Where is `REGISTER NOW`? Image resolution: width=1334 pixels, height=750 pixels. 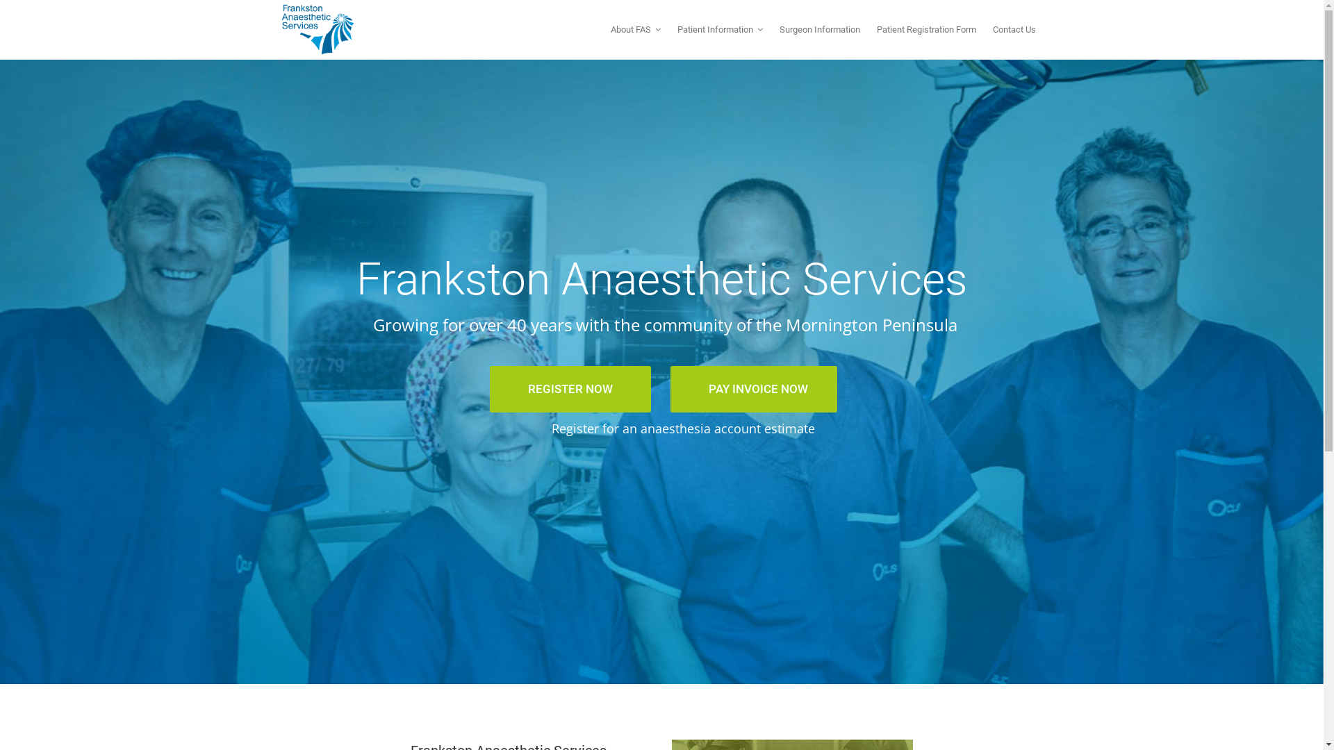
REGISTER NOW is located at coordinates (570, 389).